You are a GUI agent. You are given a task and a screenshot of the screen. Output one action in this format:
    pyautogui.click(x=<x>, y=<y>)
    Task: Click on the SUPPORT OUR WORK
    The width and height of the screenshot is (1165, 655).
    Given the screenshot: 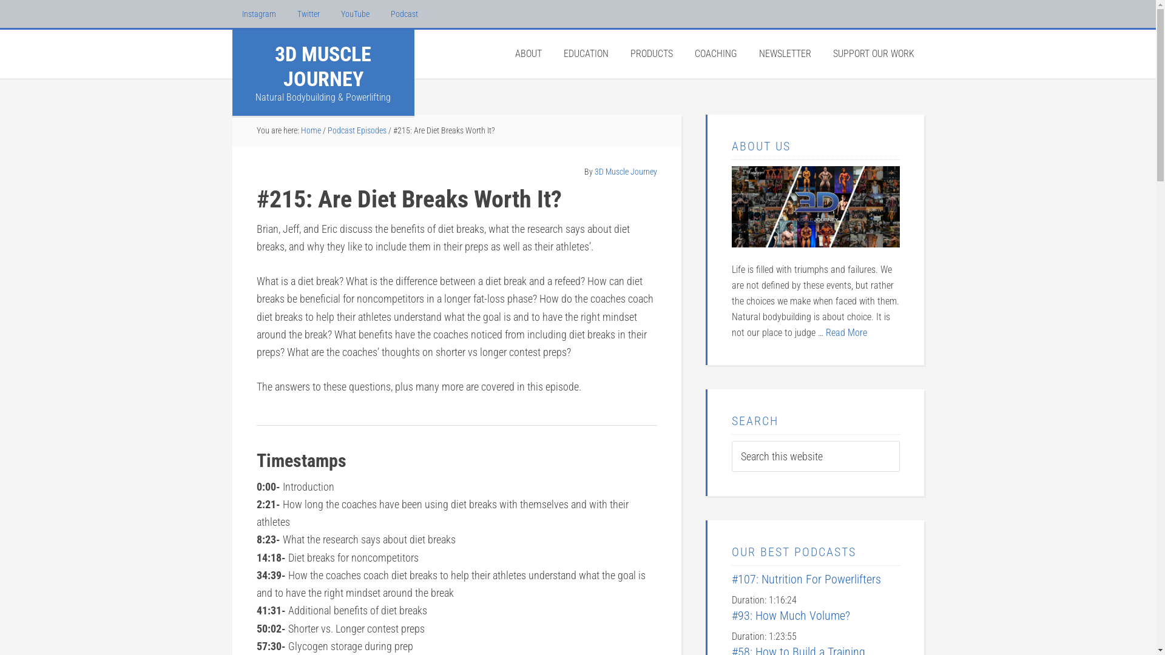 What is the action you would take?
    pyautogui.click(x=873, y=54)
    